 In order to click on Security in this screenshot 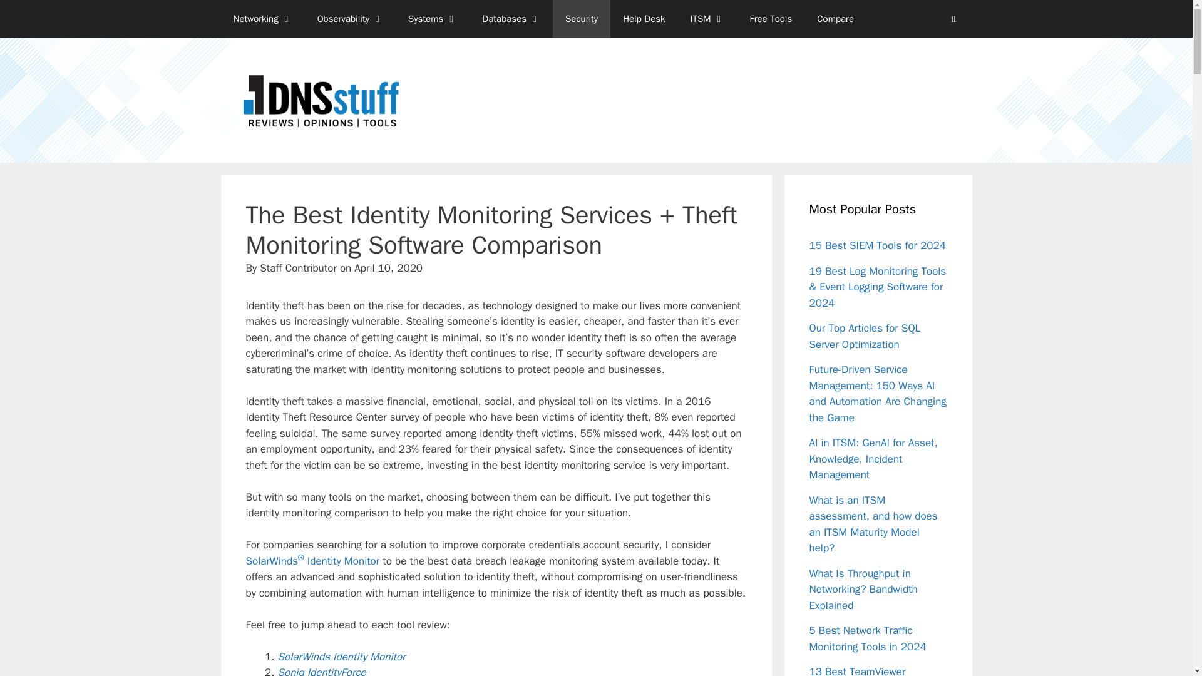, I will do `click(582, 19)`.